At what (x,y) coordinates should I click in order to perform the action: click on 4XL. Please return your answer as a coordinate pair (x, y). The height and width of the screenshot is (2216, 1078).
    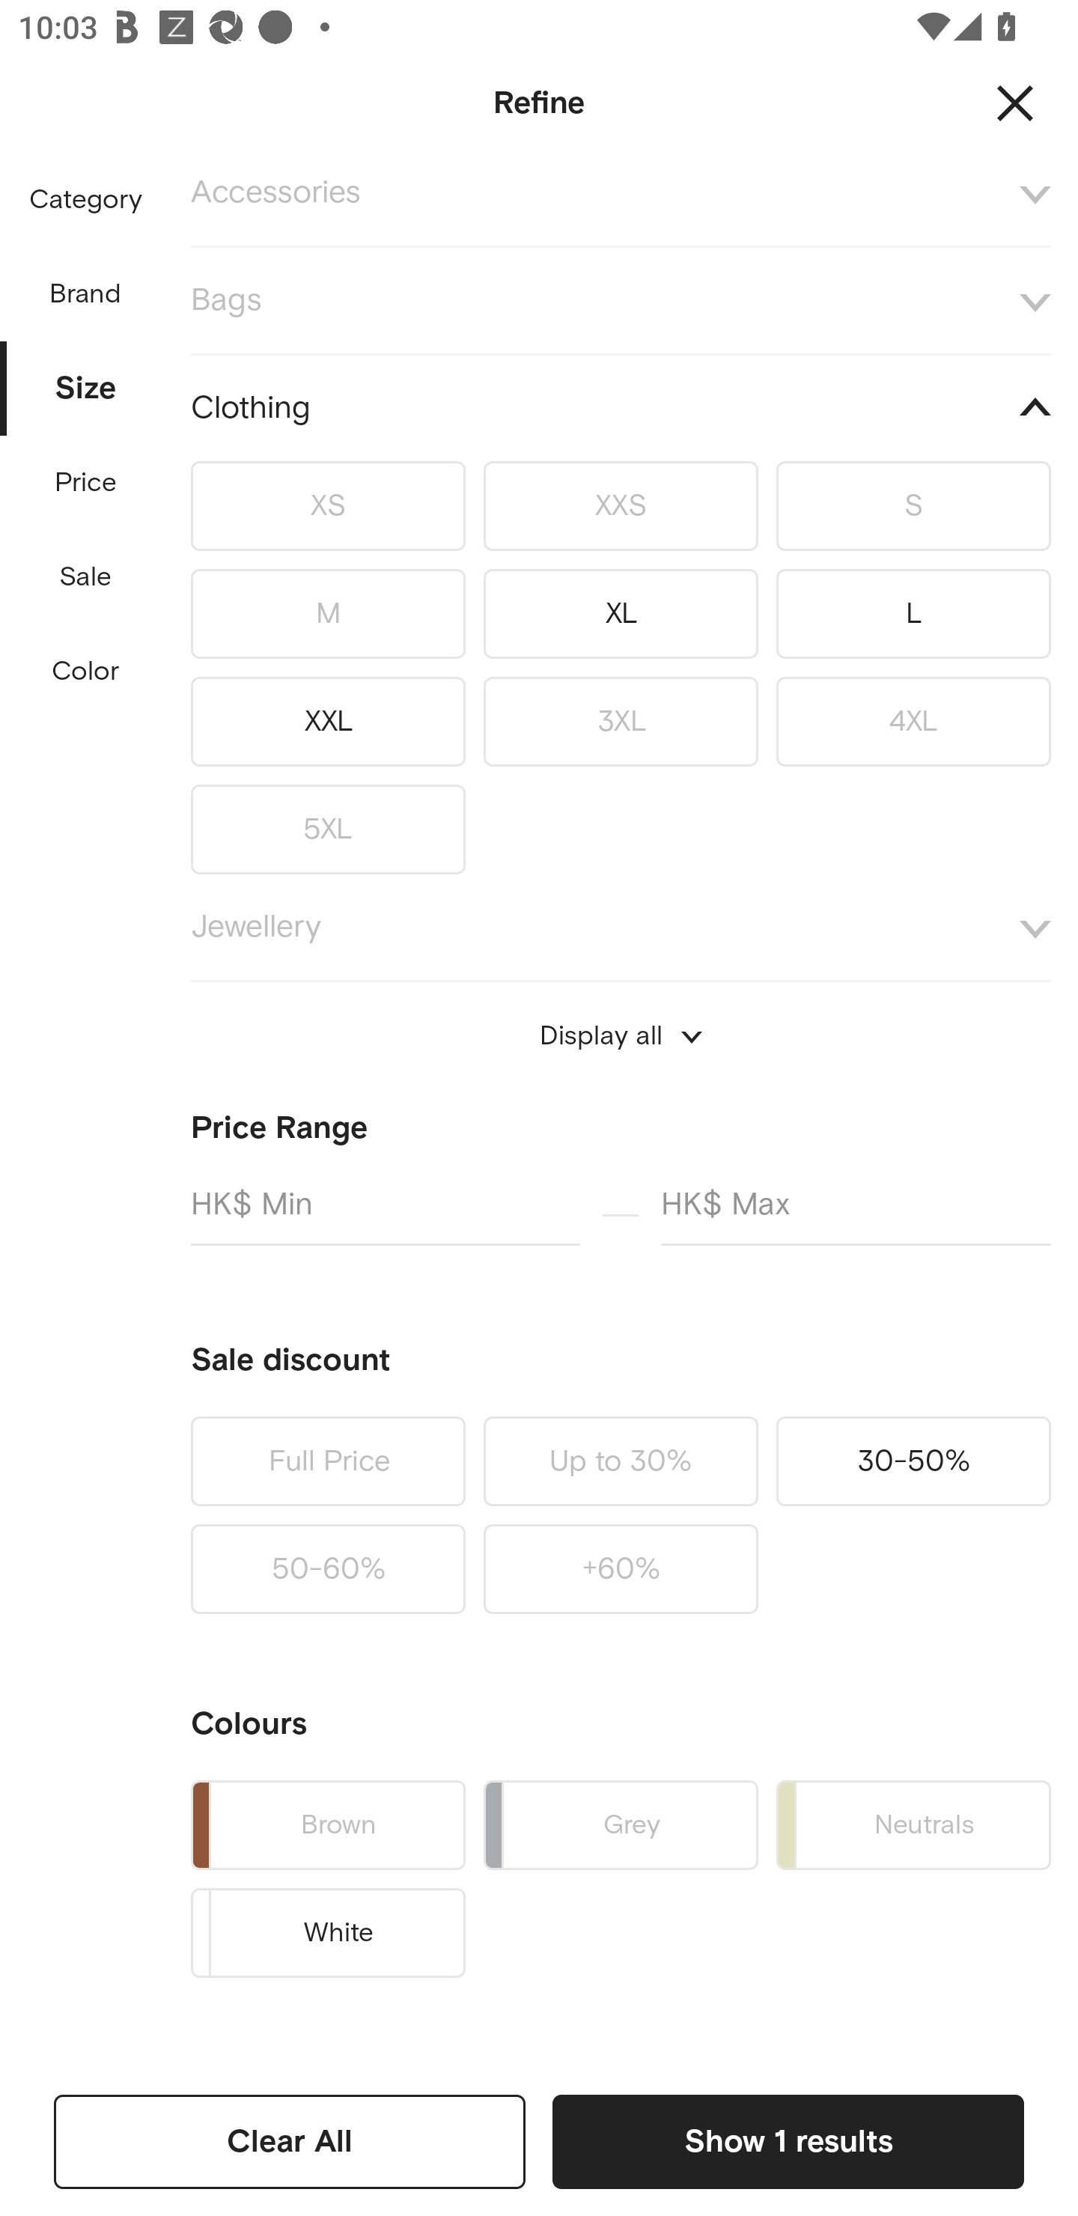
    Looking at the image, I should click on (913, 721).